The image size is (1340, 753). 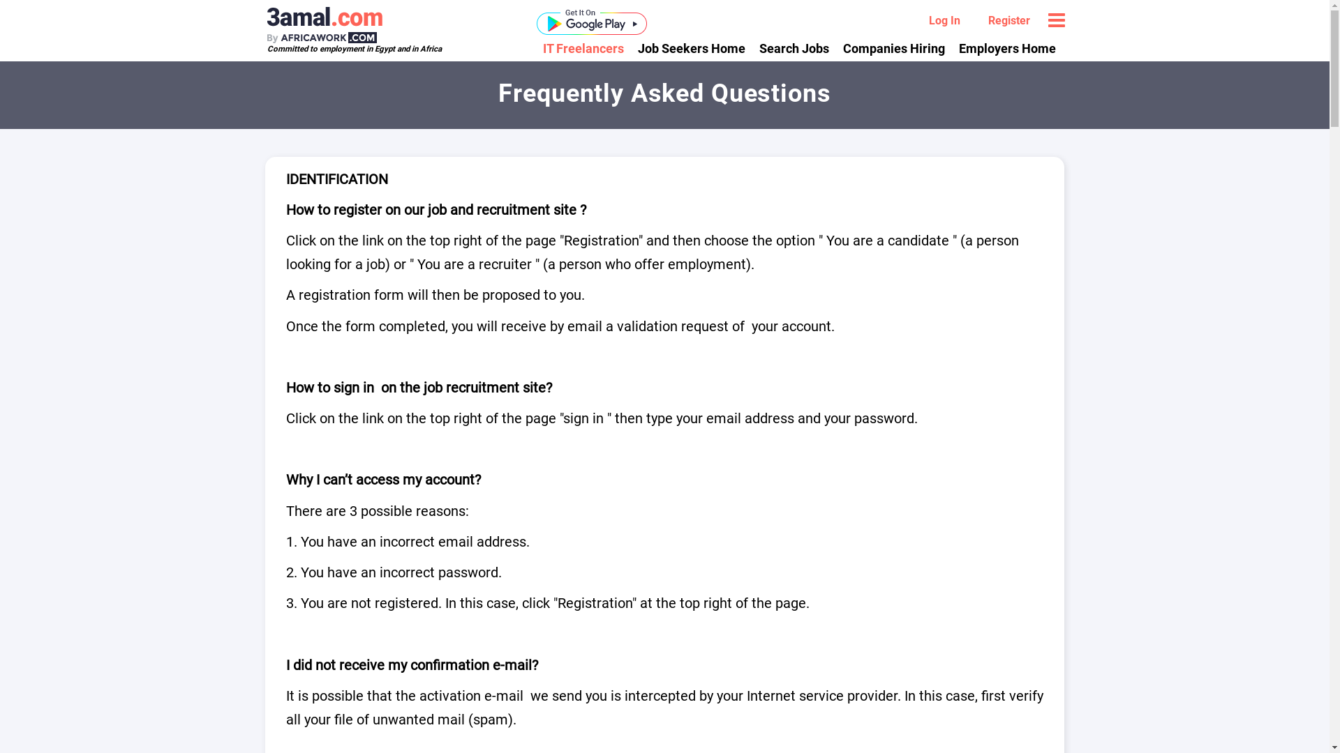 What do you see at coordinates (794, 47) in the screenshot?
I see `Search Jobs` at bounding box center [794, 47].